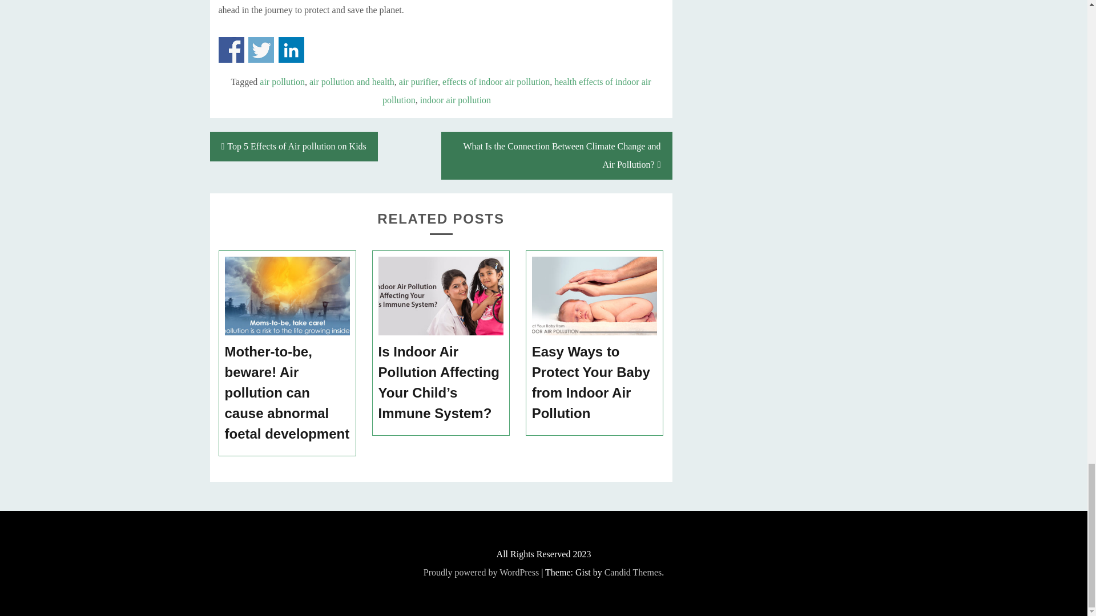 The width and height of the screenshot is (1096, 616). Describe the element at coordinates (595, 383) in the screenshot. I see `Easy Ways to Protect Your Baby from Indoor Air Pollution` at that location.